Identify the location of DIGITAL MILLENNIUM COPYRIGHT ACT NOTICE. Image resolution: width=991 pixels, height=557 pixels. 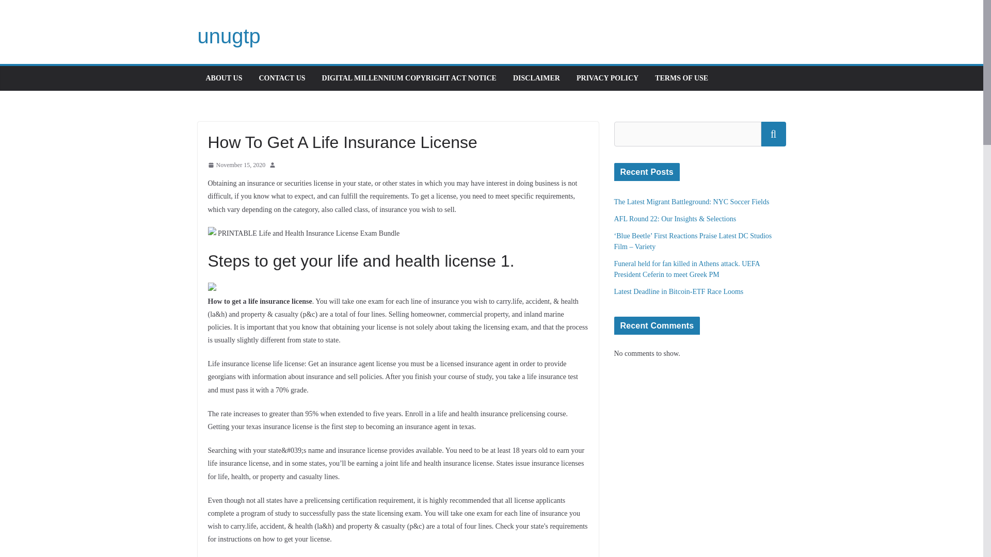
(409, 78).